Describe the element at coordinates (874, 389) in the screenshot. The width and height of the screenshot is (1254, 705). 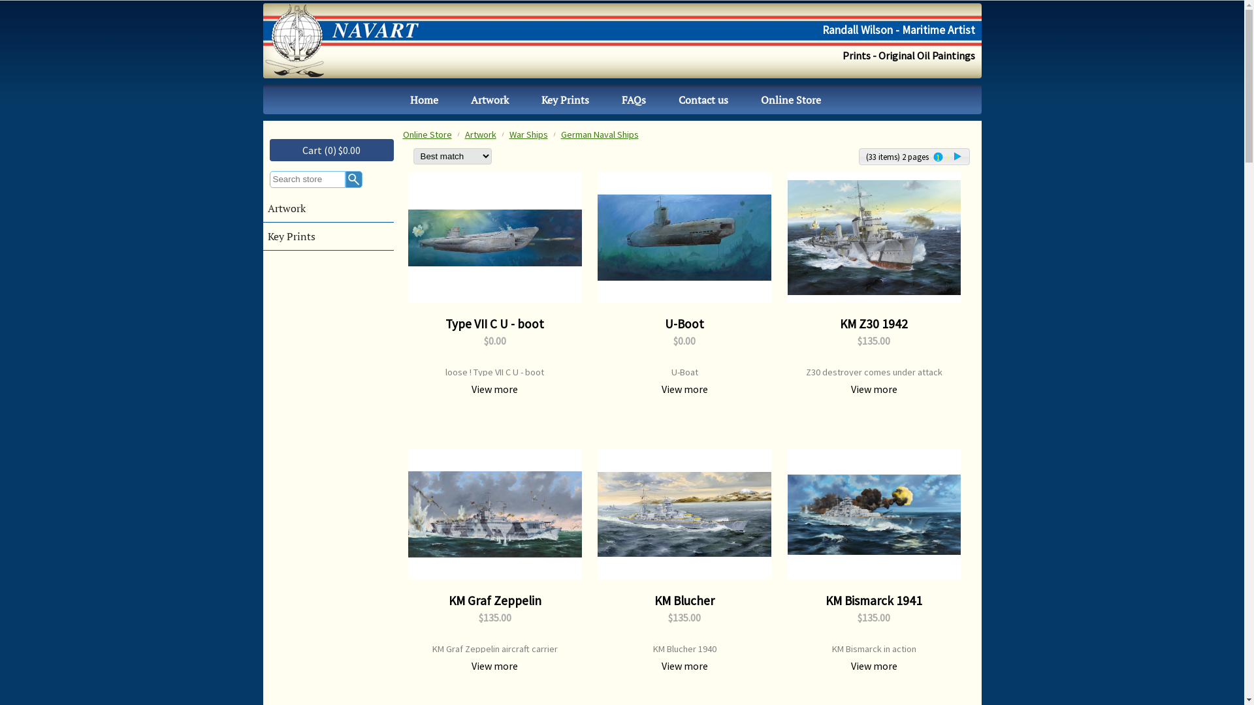
I see `View more` at that location.